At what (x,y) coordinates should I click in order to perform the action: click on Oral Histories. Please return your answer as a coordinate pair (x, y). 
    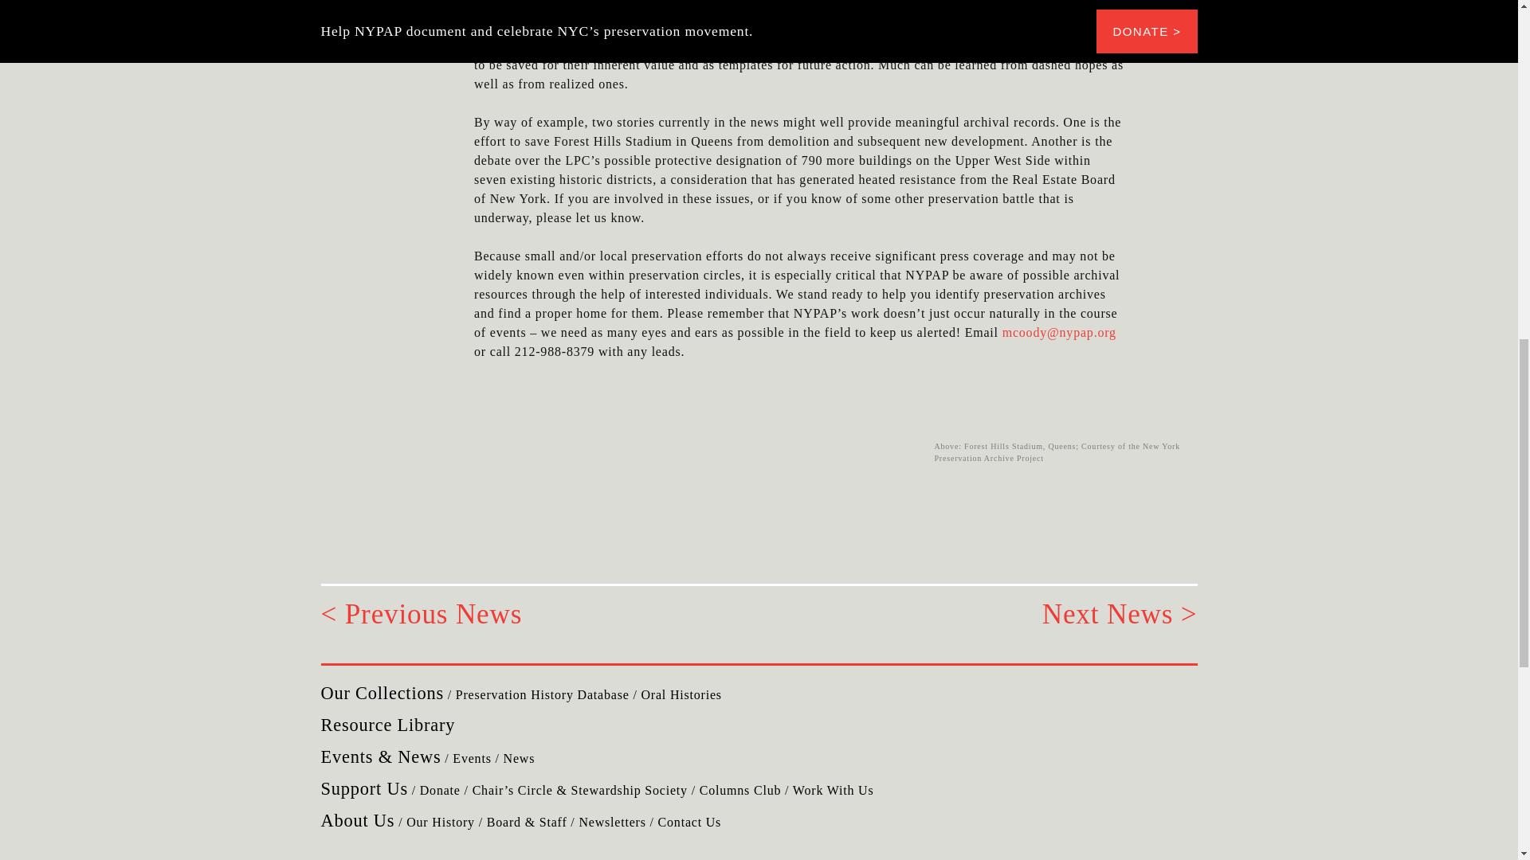
    Looking at the image, I should click on (681, 694).